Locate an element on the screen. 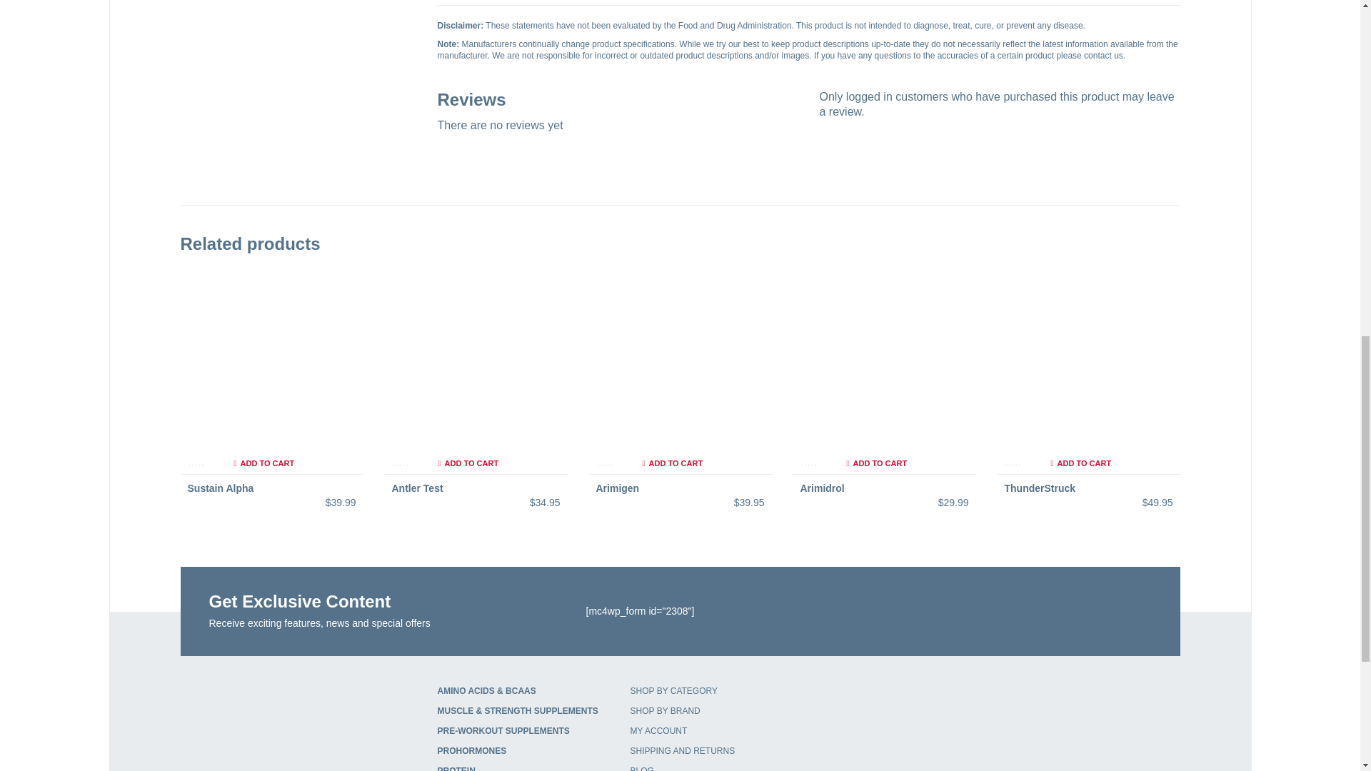  The Best Prohormones for Sale is located at coordinates (471, 751).